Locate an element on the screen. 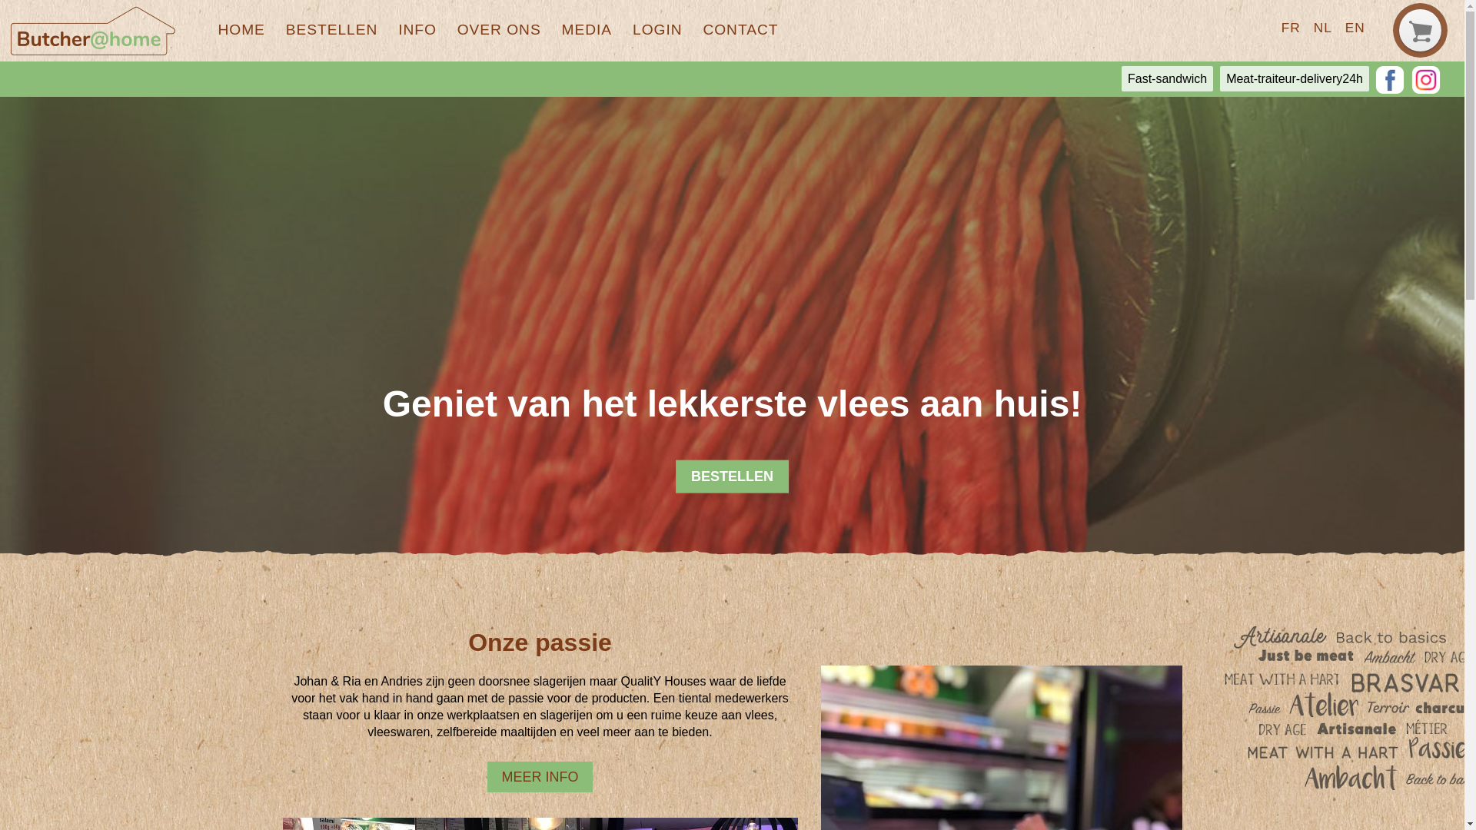  EN is located at coordinates (1355, 28).